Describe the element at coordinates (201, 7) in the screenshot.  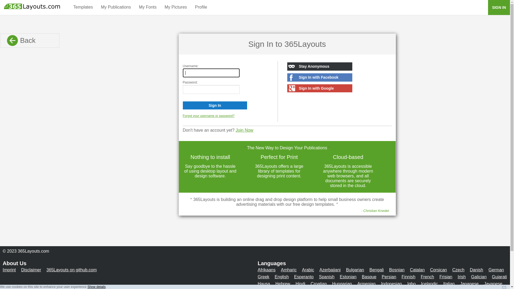
I see `Profile` at that location.